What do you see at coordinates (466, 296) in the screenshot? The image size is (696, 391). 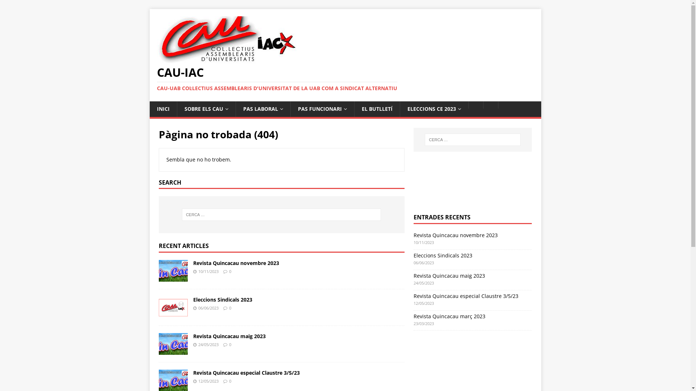 I see `Revista Quincacau especial Claustre 3/5/23` at bounding box center [466, 296].